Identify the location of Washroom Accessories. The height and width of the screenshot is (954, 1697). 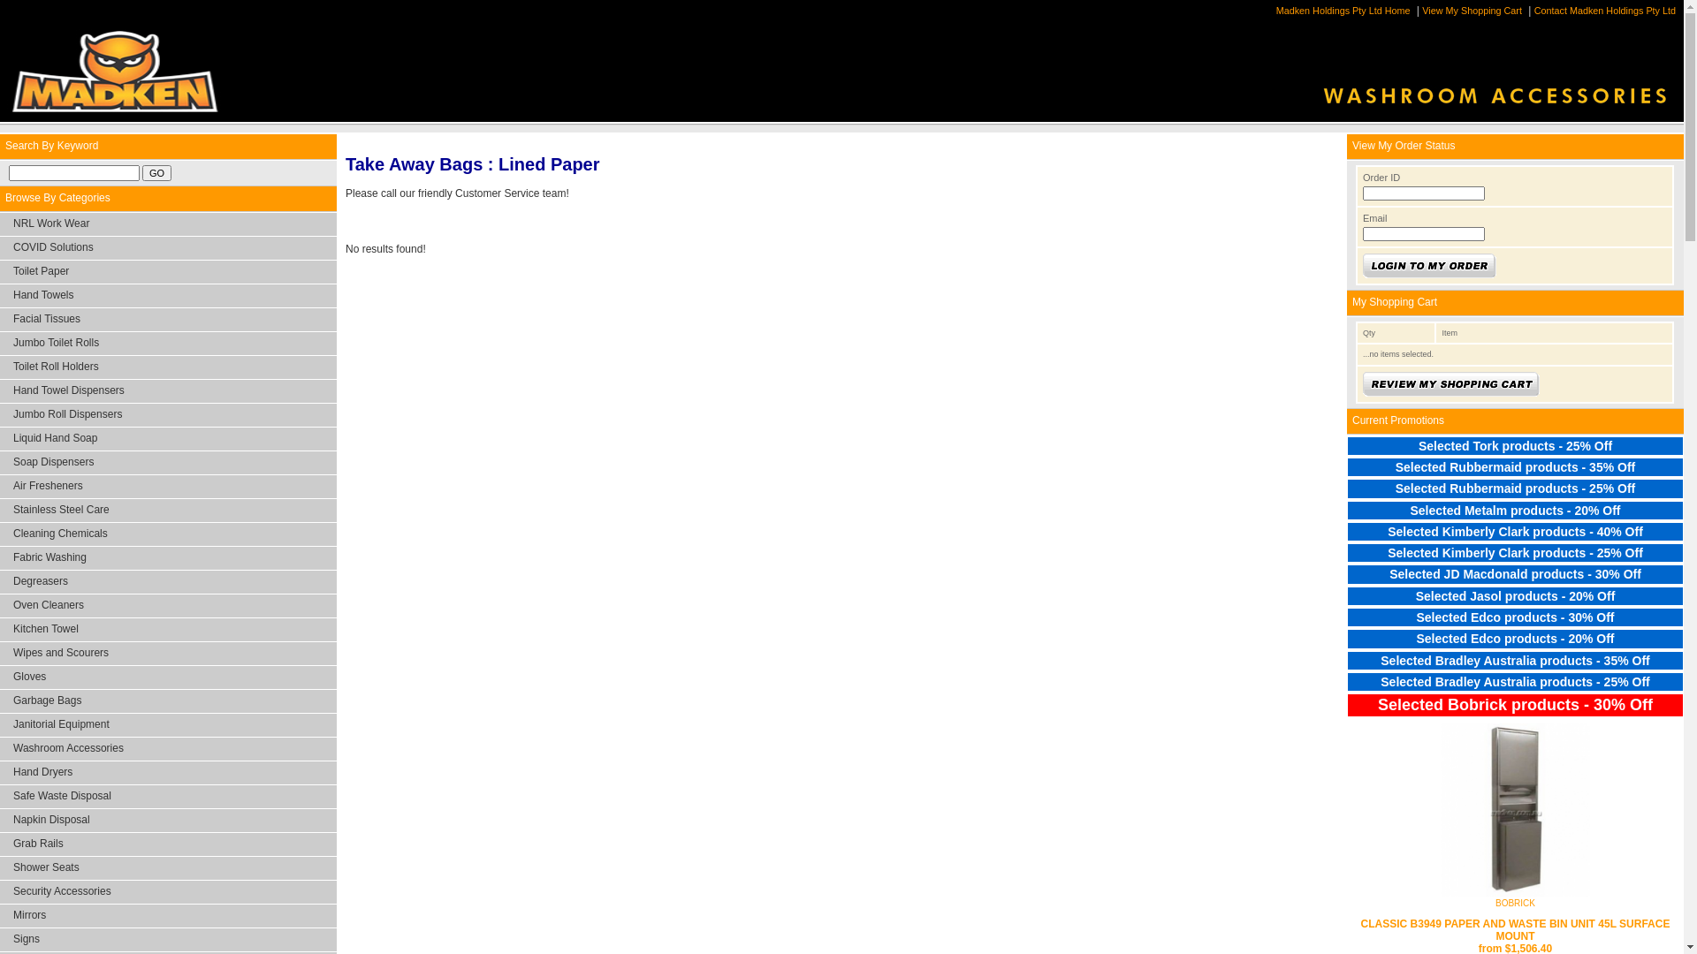
(168, 749).